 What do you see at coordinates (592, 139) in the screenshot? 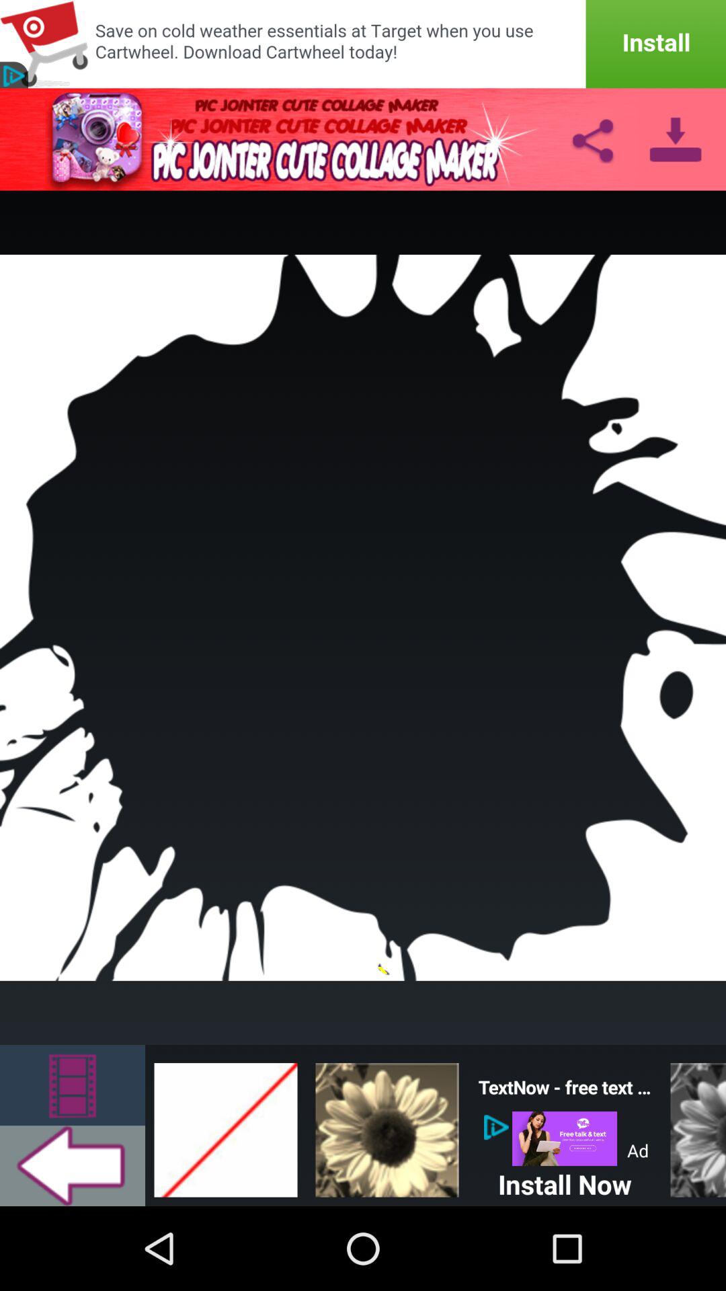
I see `share collage` at bounding box center [592, 139].